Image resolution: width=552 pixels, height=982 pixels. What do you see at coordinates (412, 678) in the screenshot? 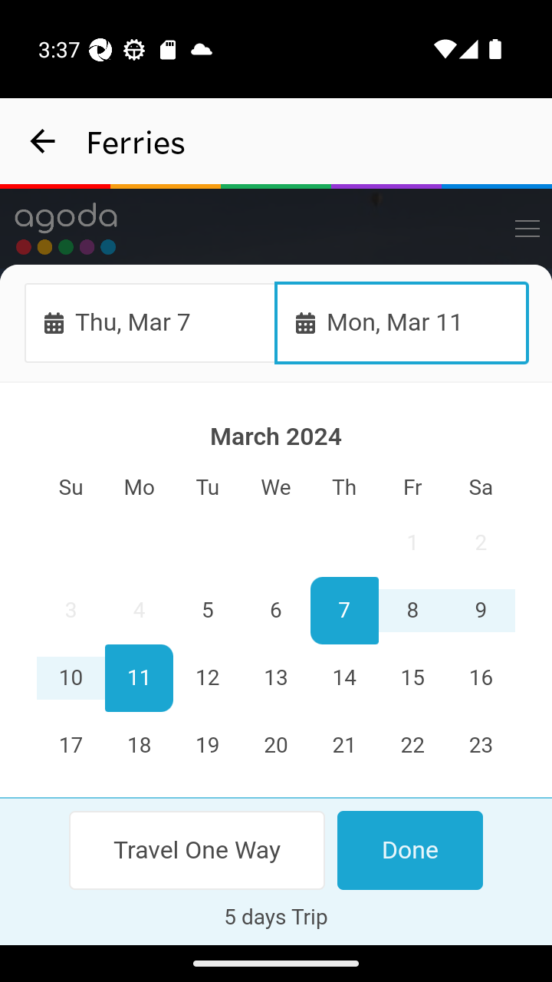
I see `15` at bounding box center [412, 678].